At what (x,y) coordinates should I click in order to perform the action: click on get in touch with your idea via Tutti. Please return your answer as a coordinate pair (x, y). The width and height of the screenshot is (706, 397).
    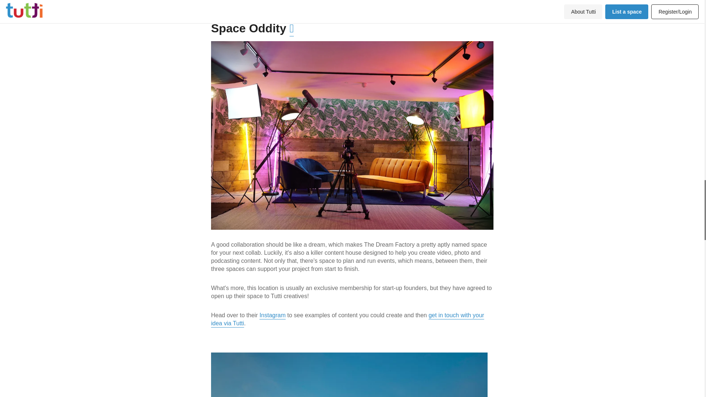
    Looking at the image, I should click on (348, 319).